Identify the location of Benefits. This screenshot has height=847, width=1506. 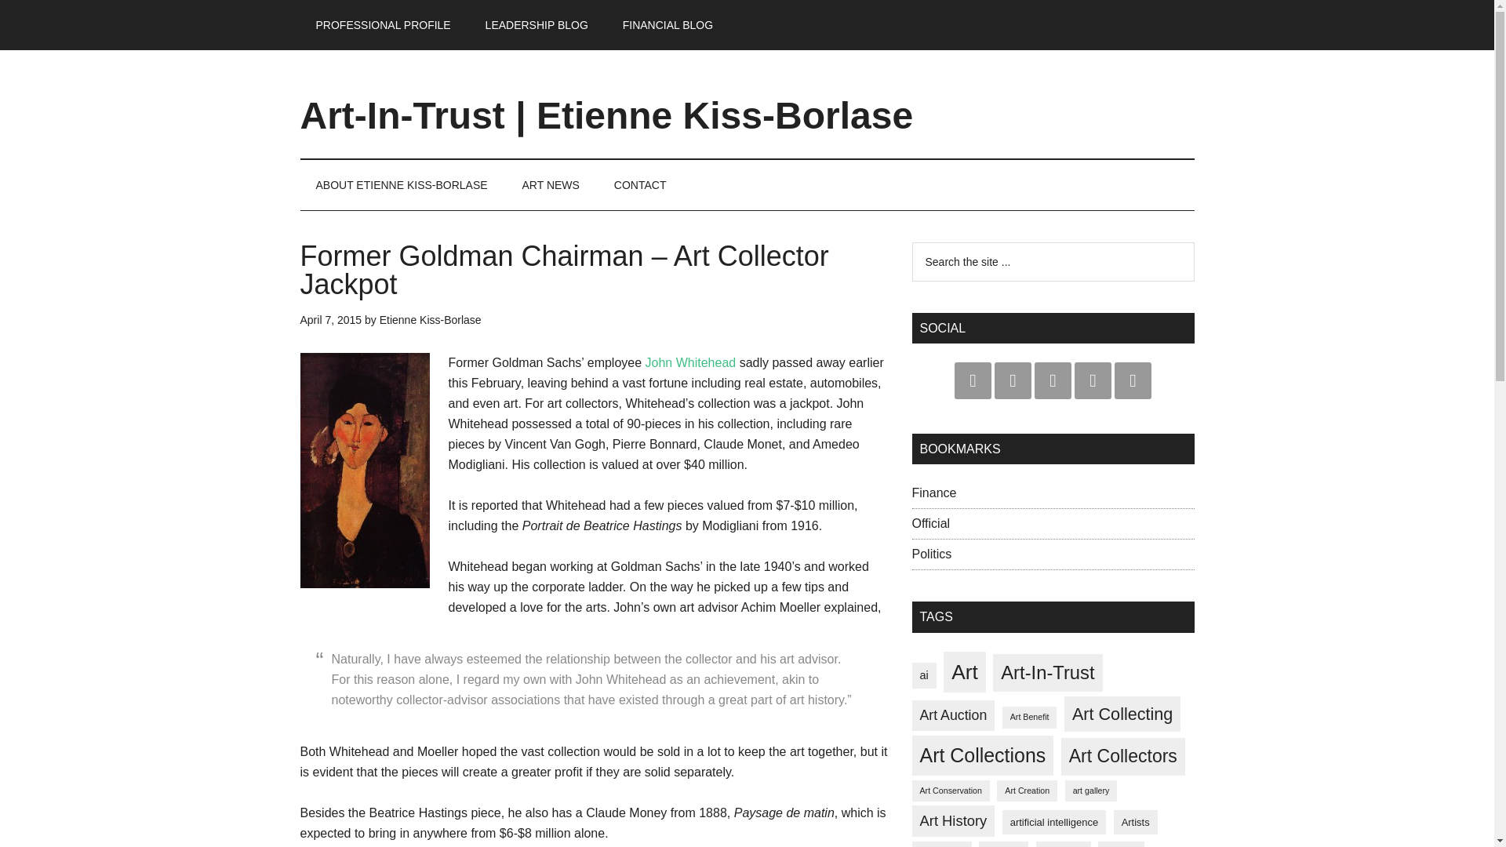
(1121, 844).